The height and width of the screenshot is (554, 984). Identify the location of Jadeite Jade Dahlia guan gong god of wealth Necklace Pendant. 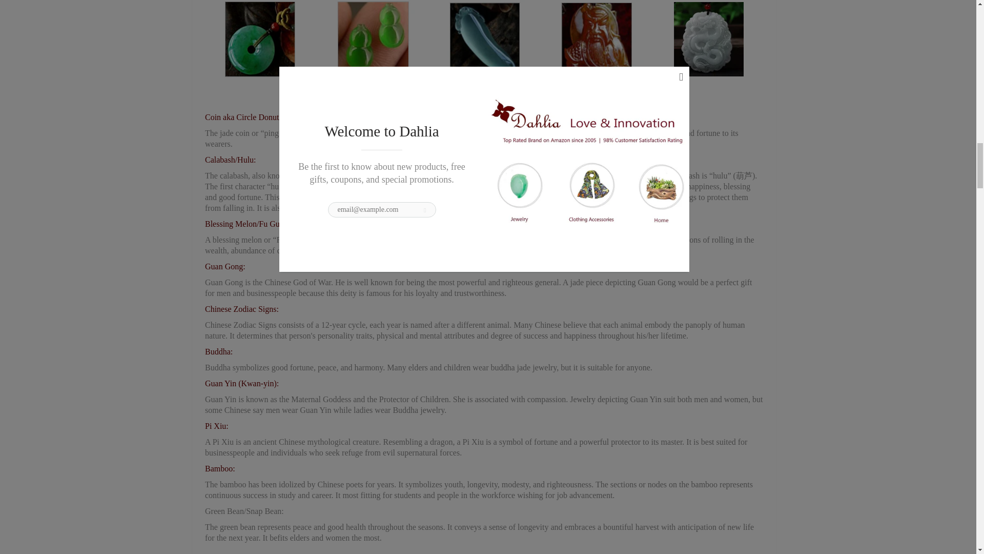
(224, 266).